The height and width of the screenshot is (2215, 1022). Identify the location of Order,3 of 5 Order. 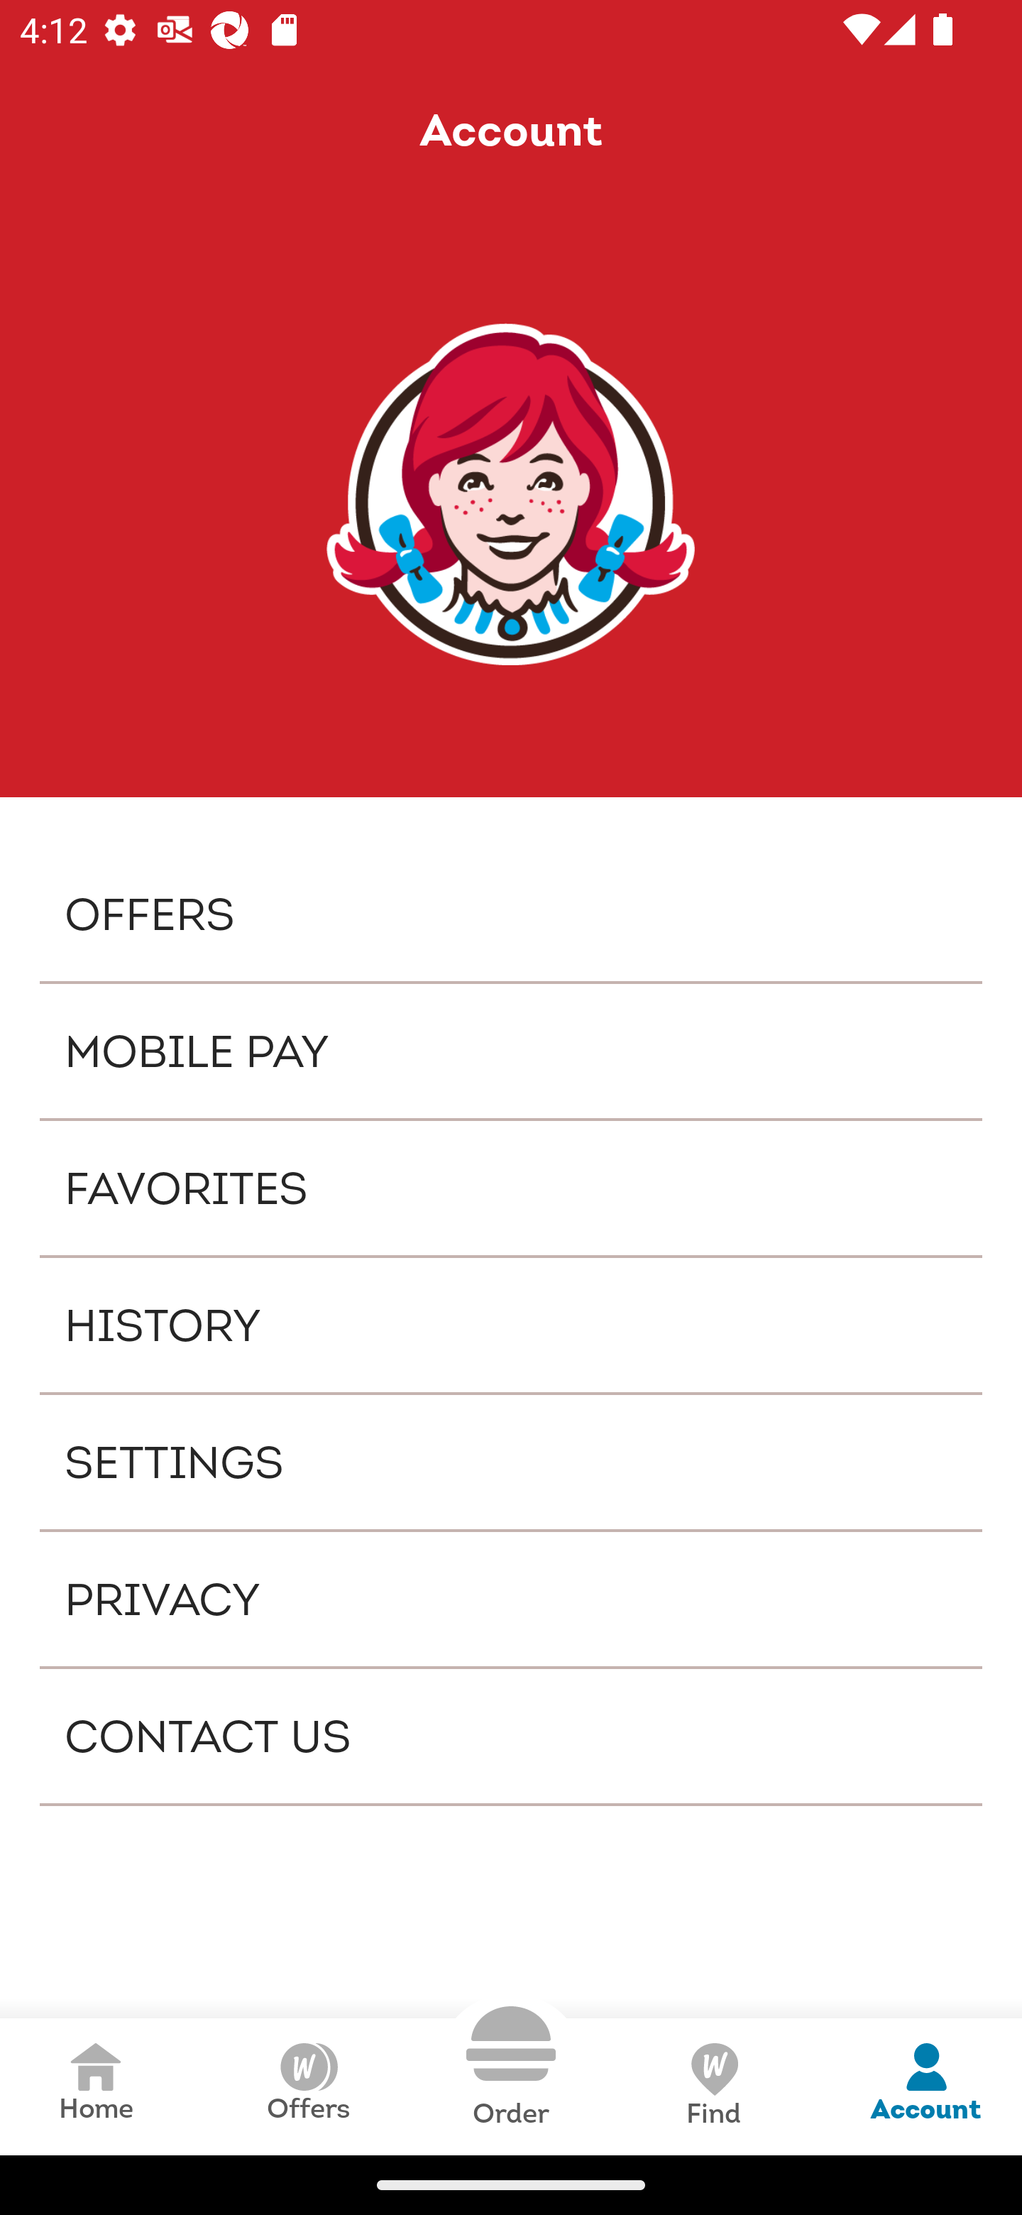
(511, 2067).